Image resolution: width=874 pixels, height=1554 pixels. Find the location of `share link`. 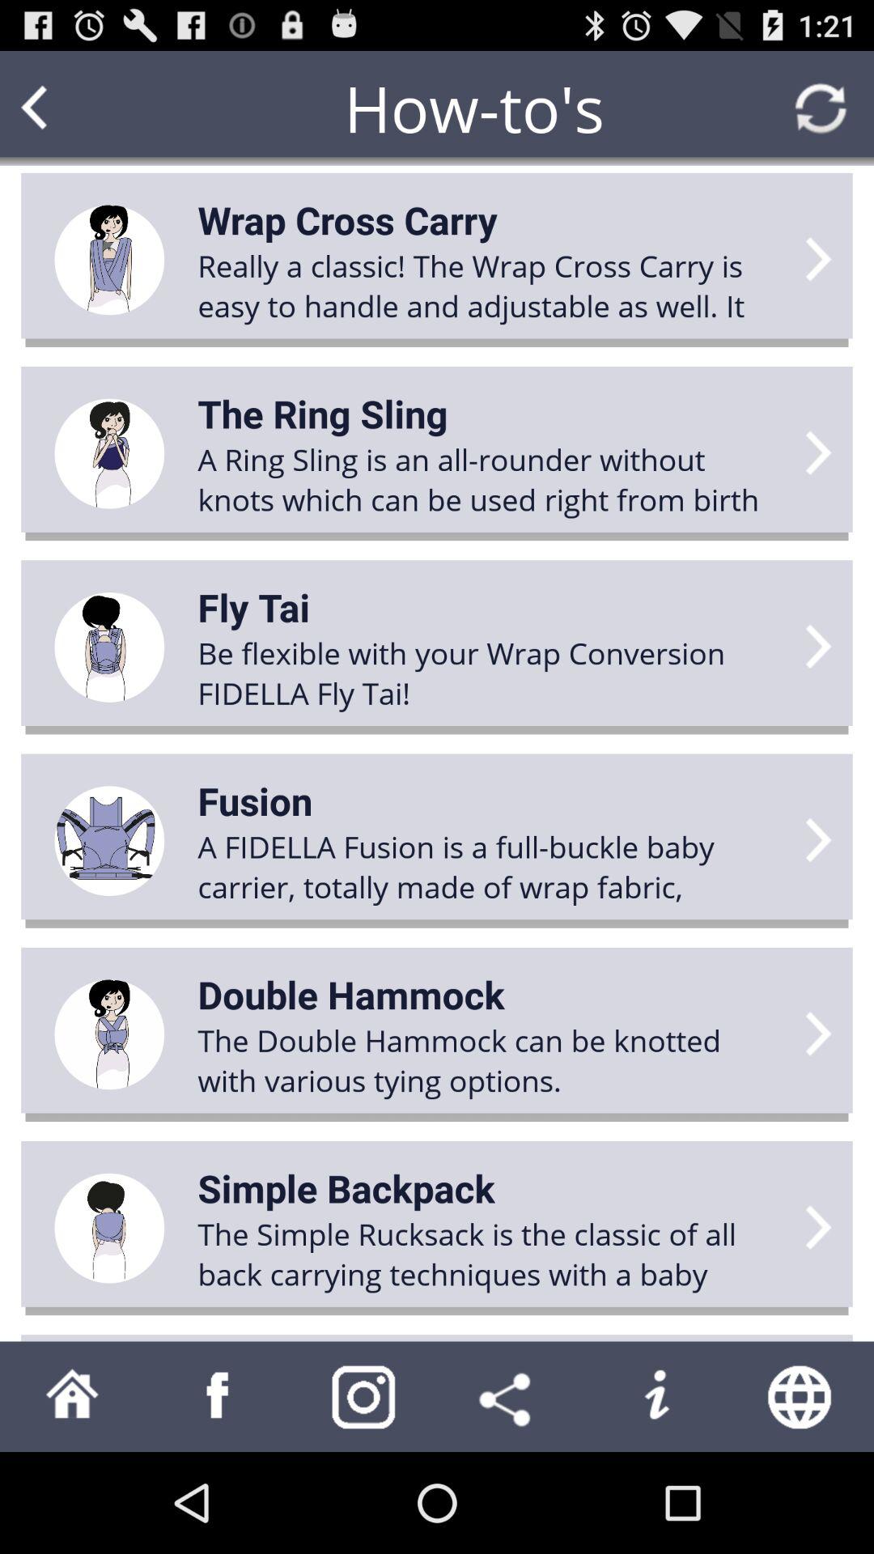

share link is located at coordinates (510, 1397).